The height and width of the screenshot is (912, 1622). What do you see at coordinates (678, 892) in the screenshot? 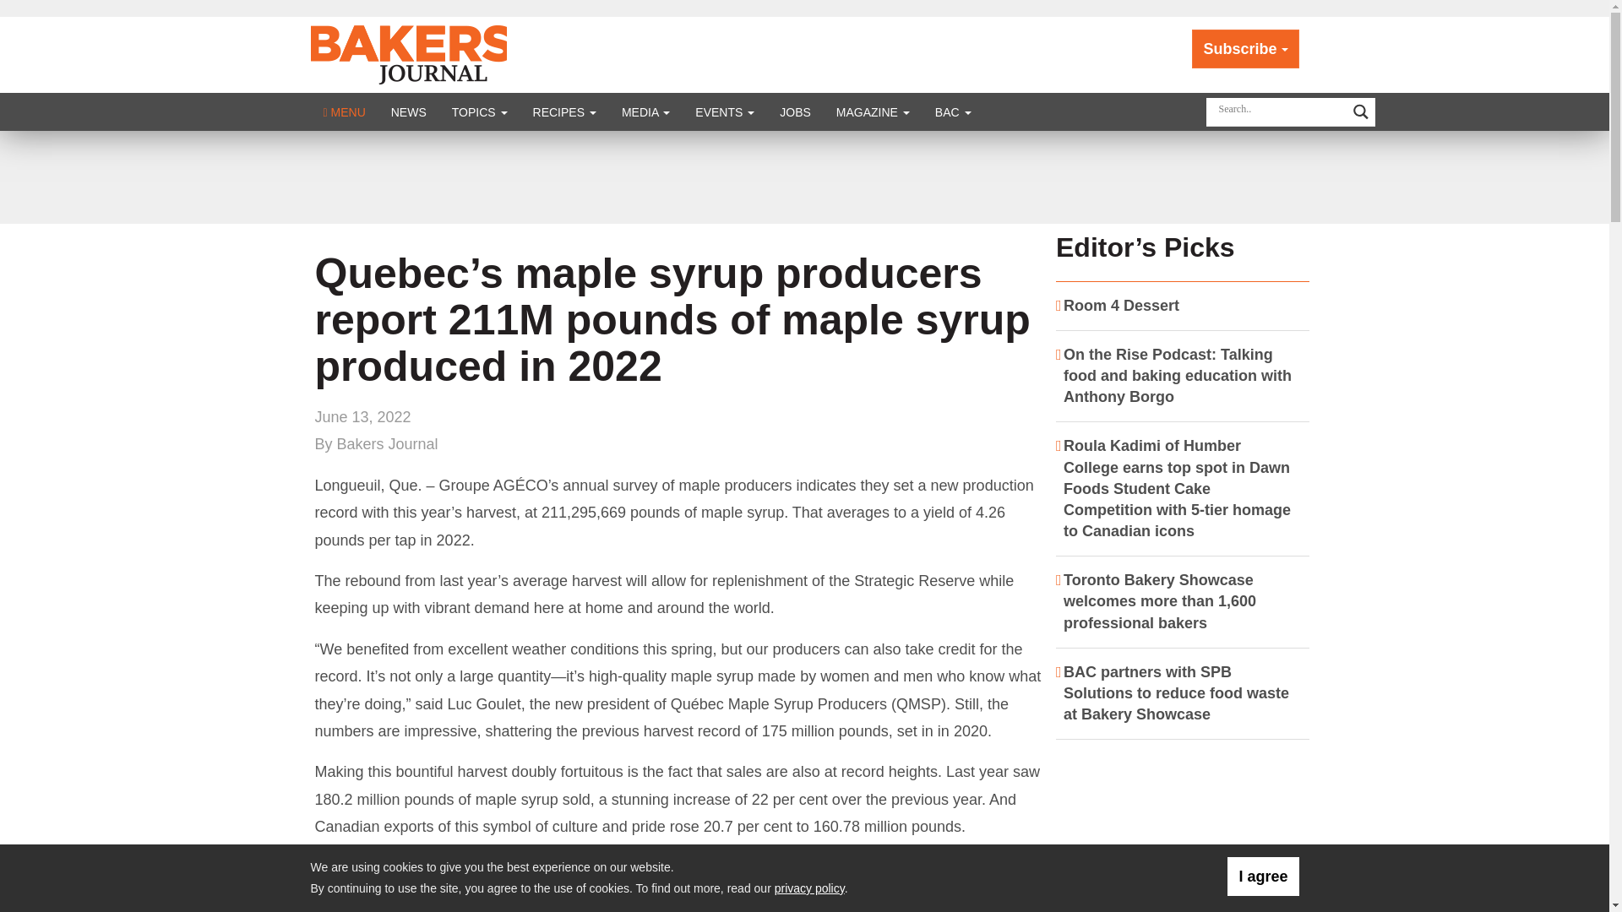
I see `3rd party ad content` at bounding box center [678, 892].